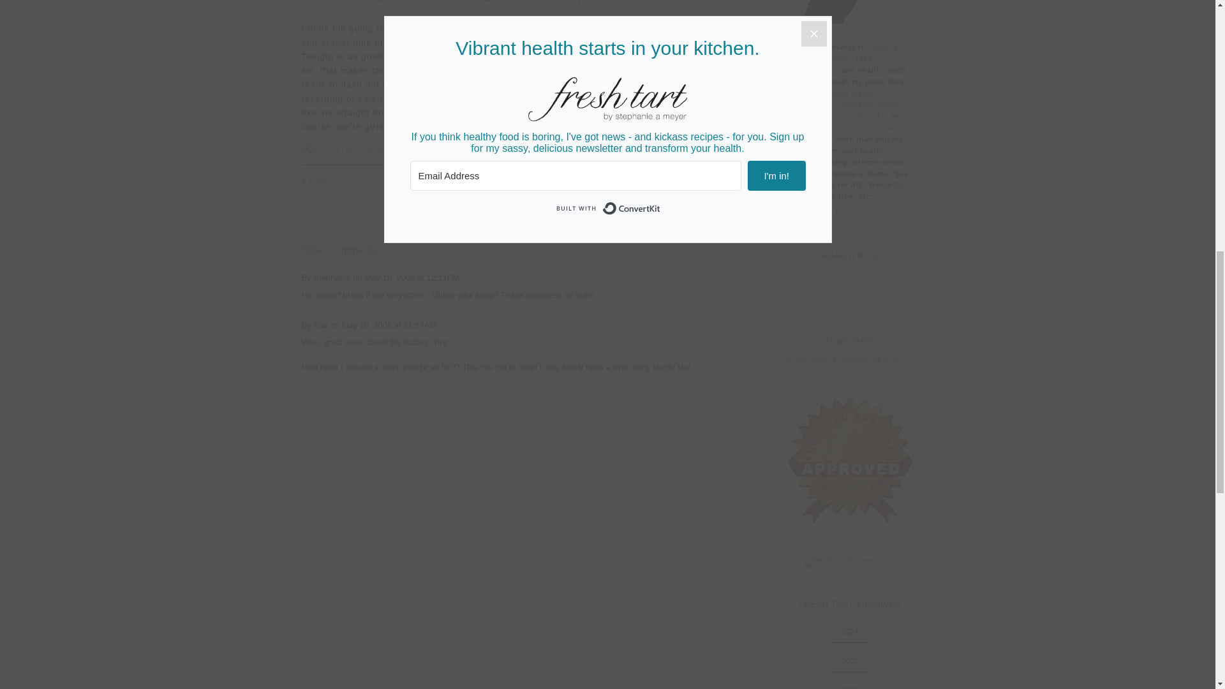 The width and height of the screenshot is (1225, 689). Describe the element at coordinates (850, 661) in the screenshot. I see `2022` at that location.